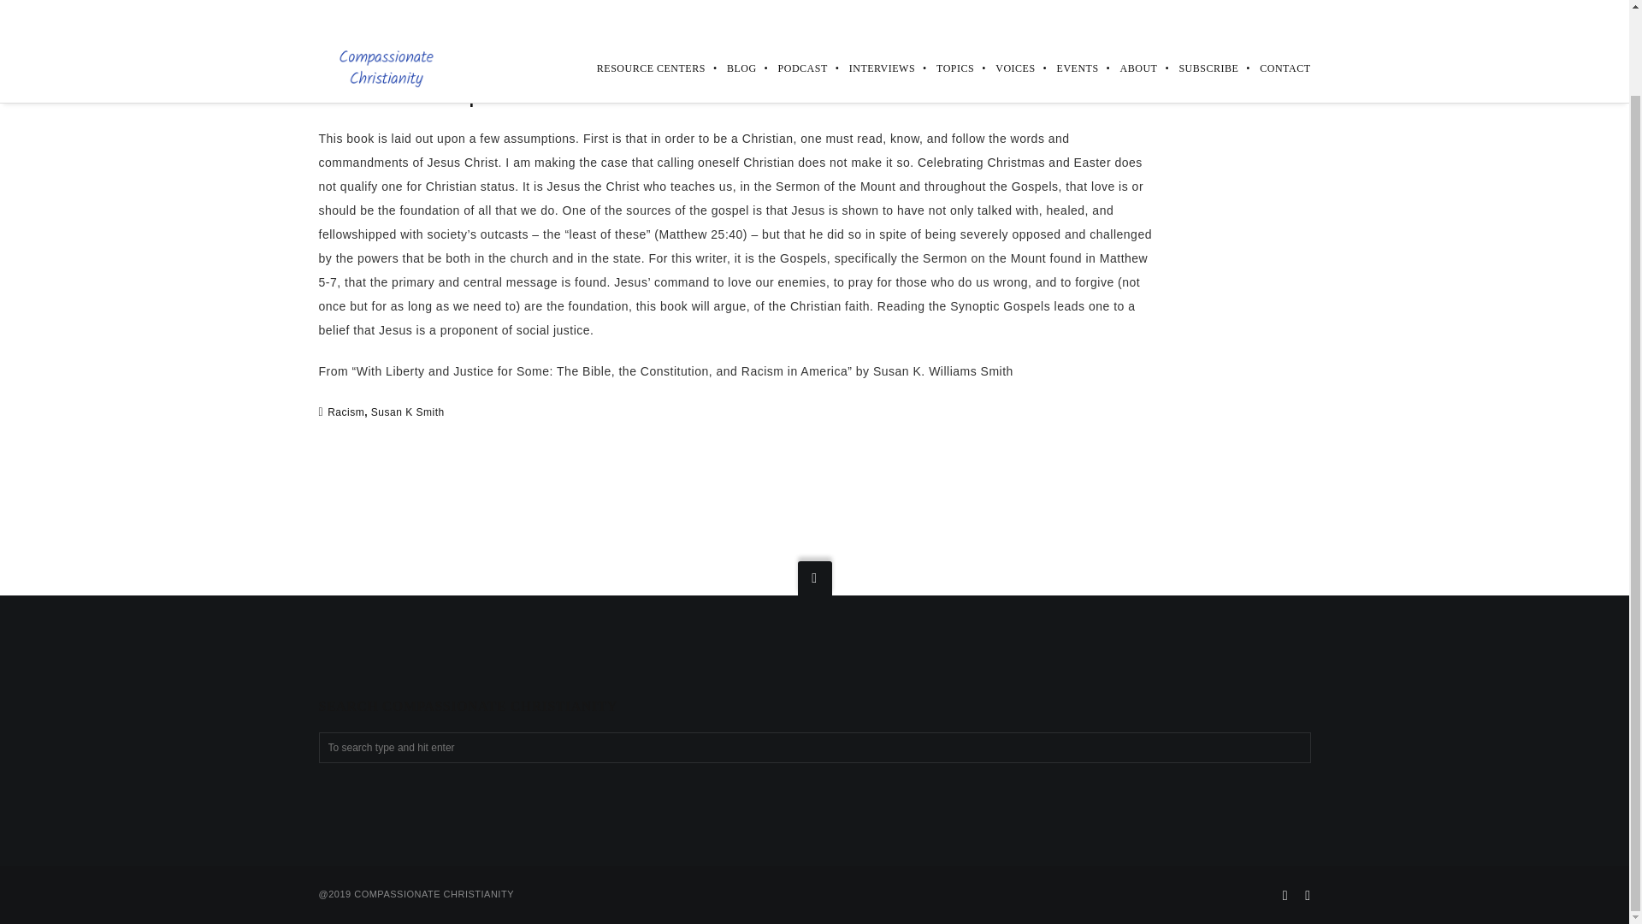 This screenshot has width=1642, height=924. Describe the element at coordinates (1067, 3) in the screenshot. I see `EVENTS` at that location.